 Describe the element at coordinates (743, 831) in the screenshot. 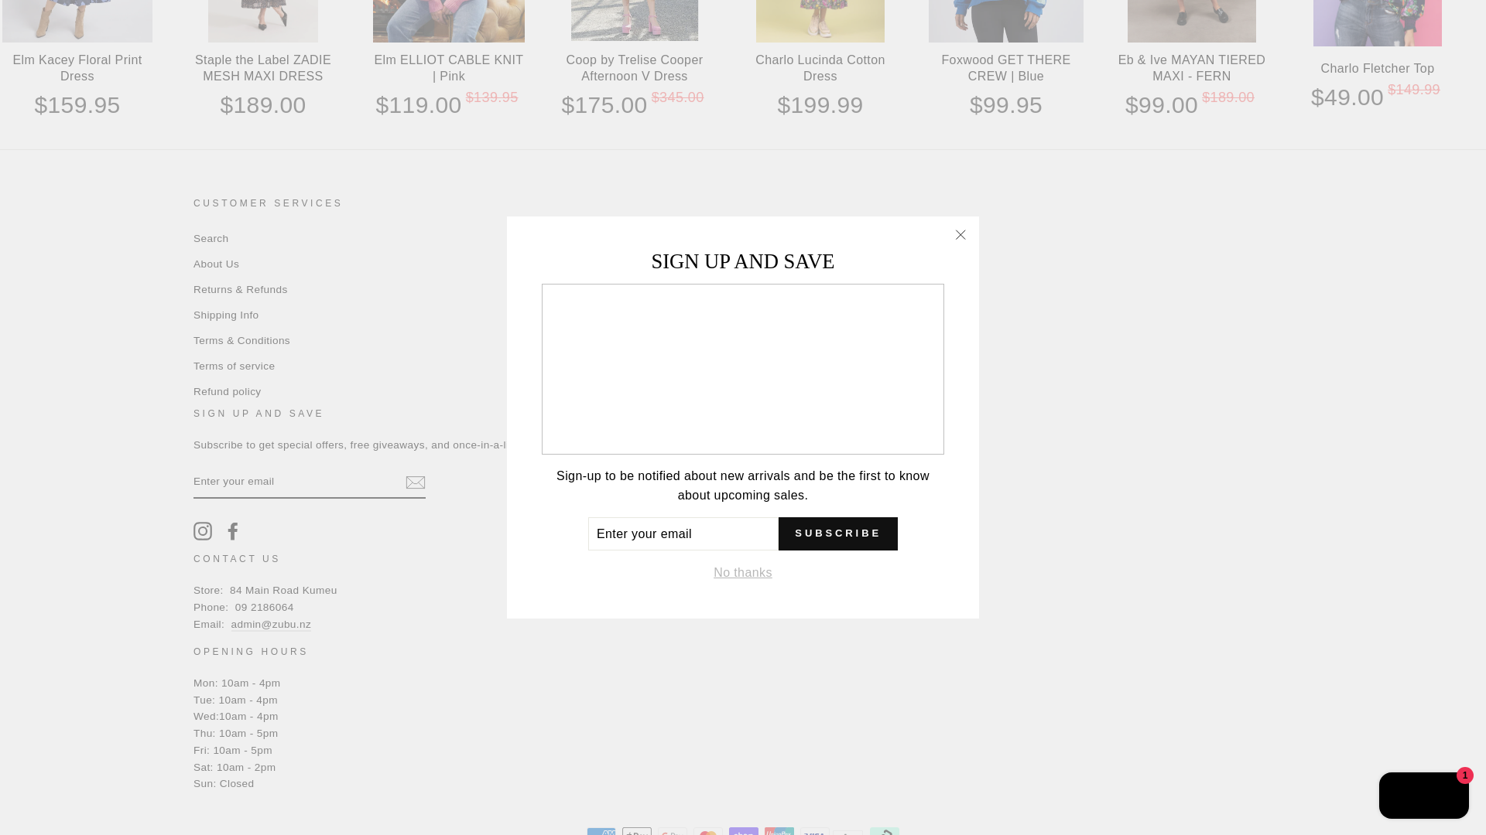

I see `Shop Pay` at that location.